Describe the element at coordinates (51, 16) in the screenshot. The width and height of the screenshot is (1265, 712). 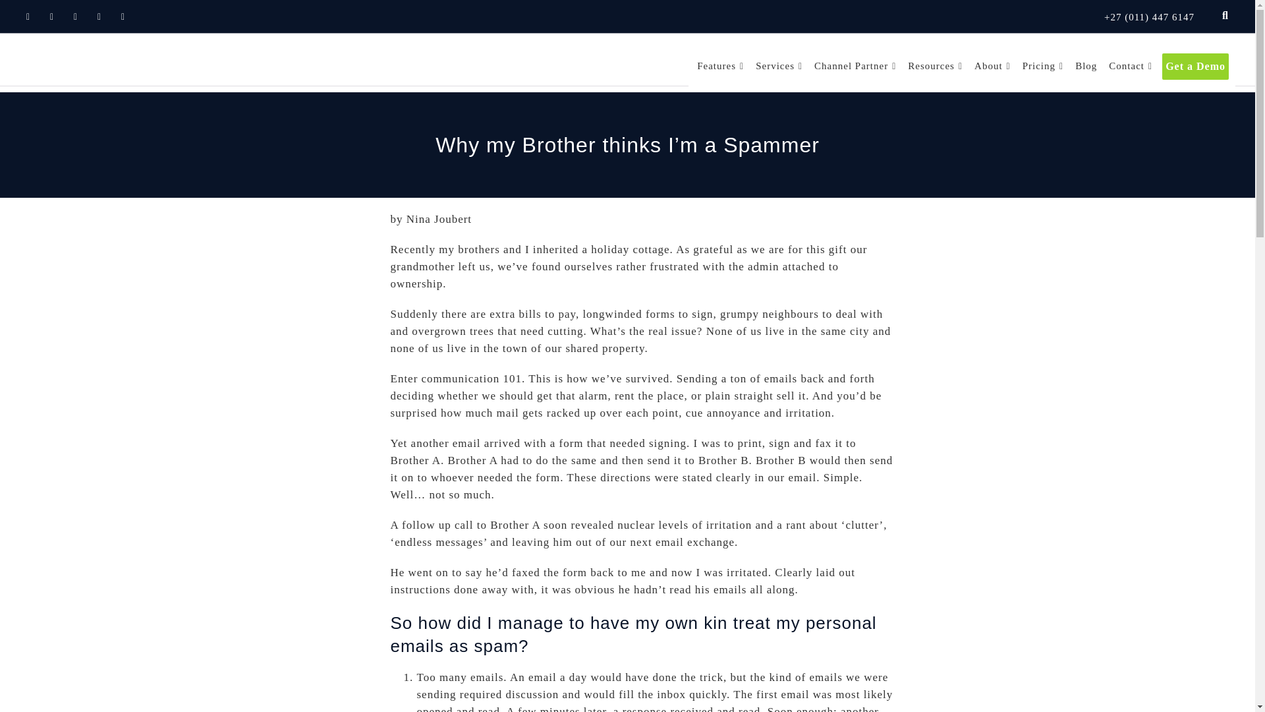
I see `X` at that location.